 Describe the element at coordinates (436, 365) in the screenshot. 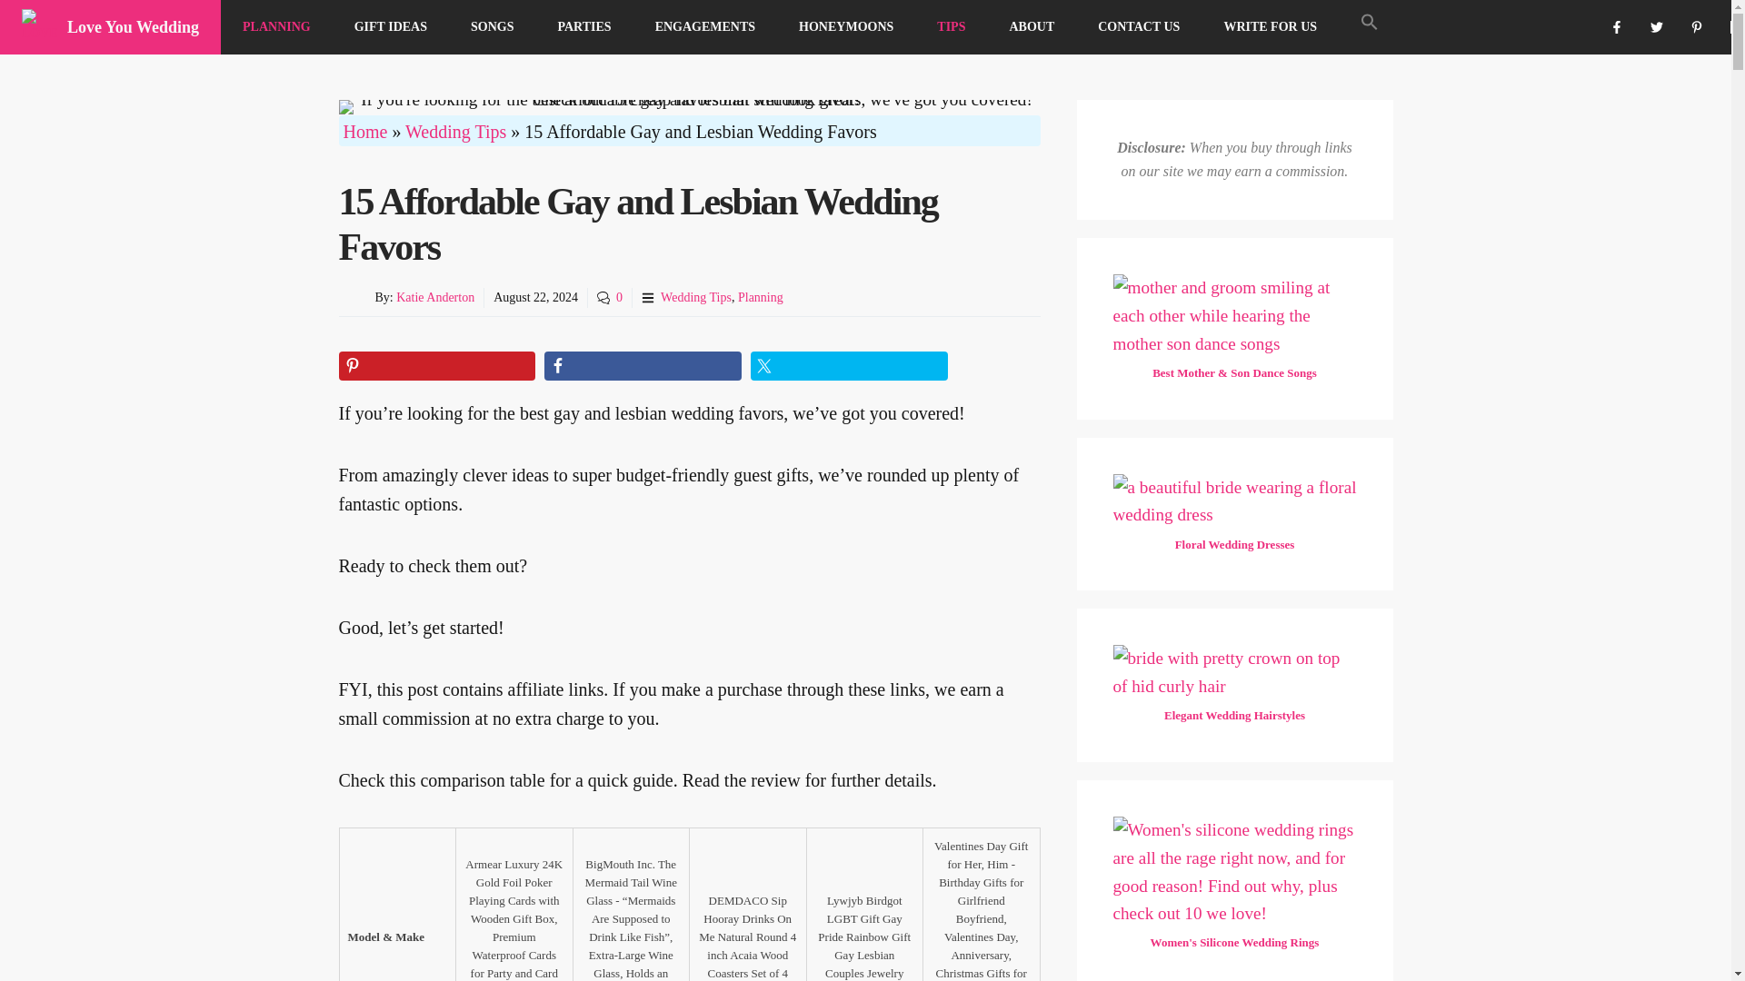

I see `Share on Pinterest` at that location.